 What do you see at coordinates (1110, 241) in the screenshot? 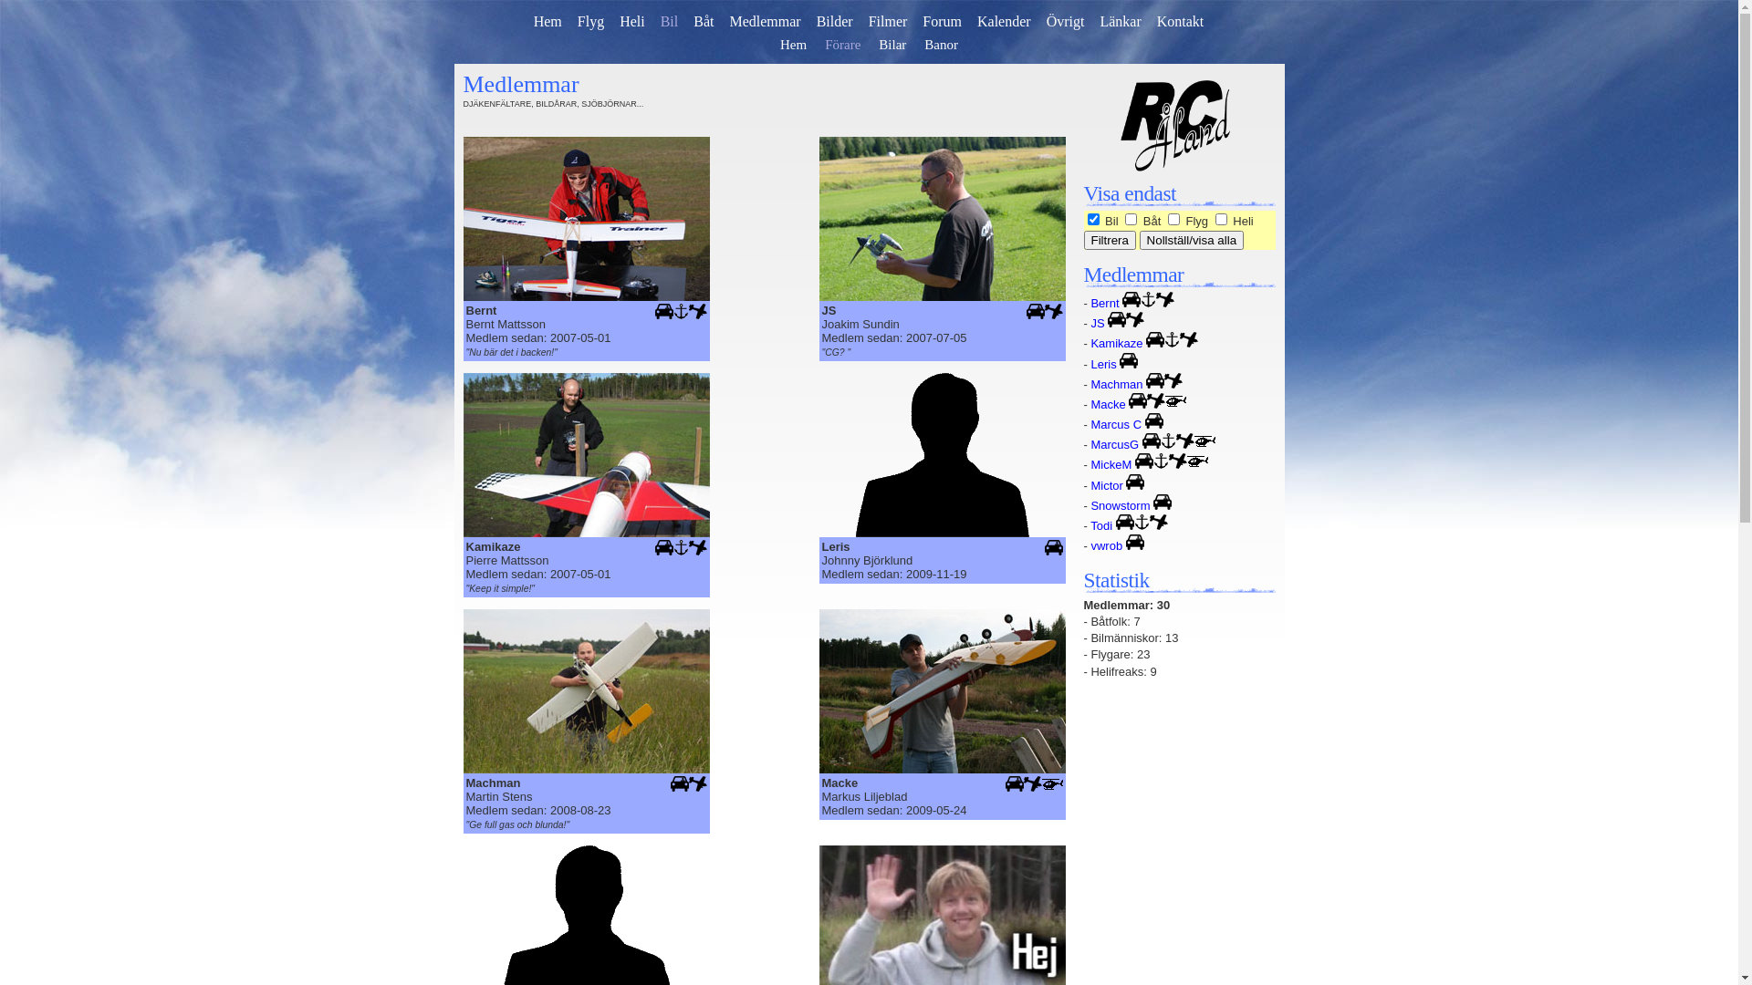
I see `Filtrera` at bounding box center [1110, 241].